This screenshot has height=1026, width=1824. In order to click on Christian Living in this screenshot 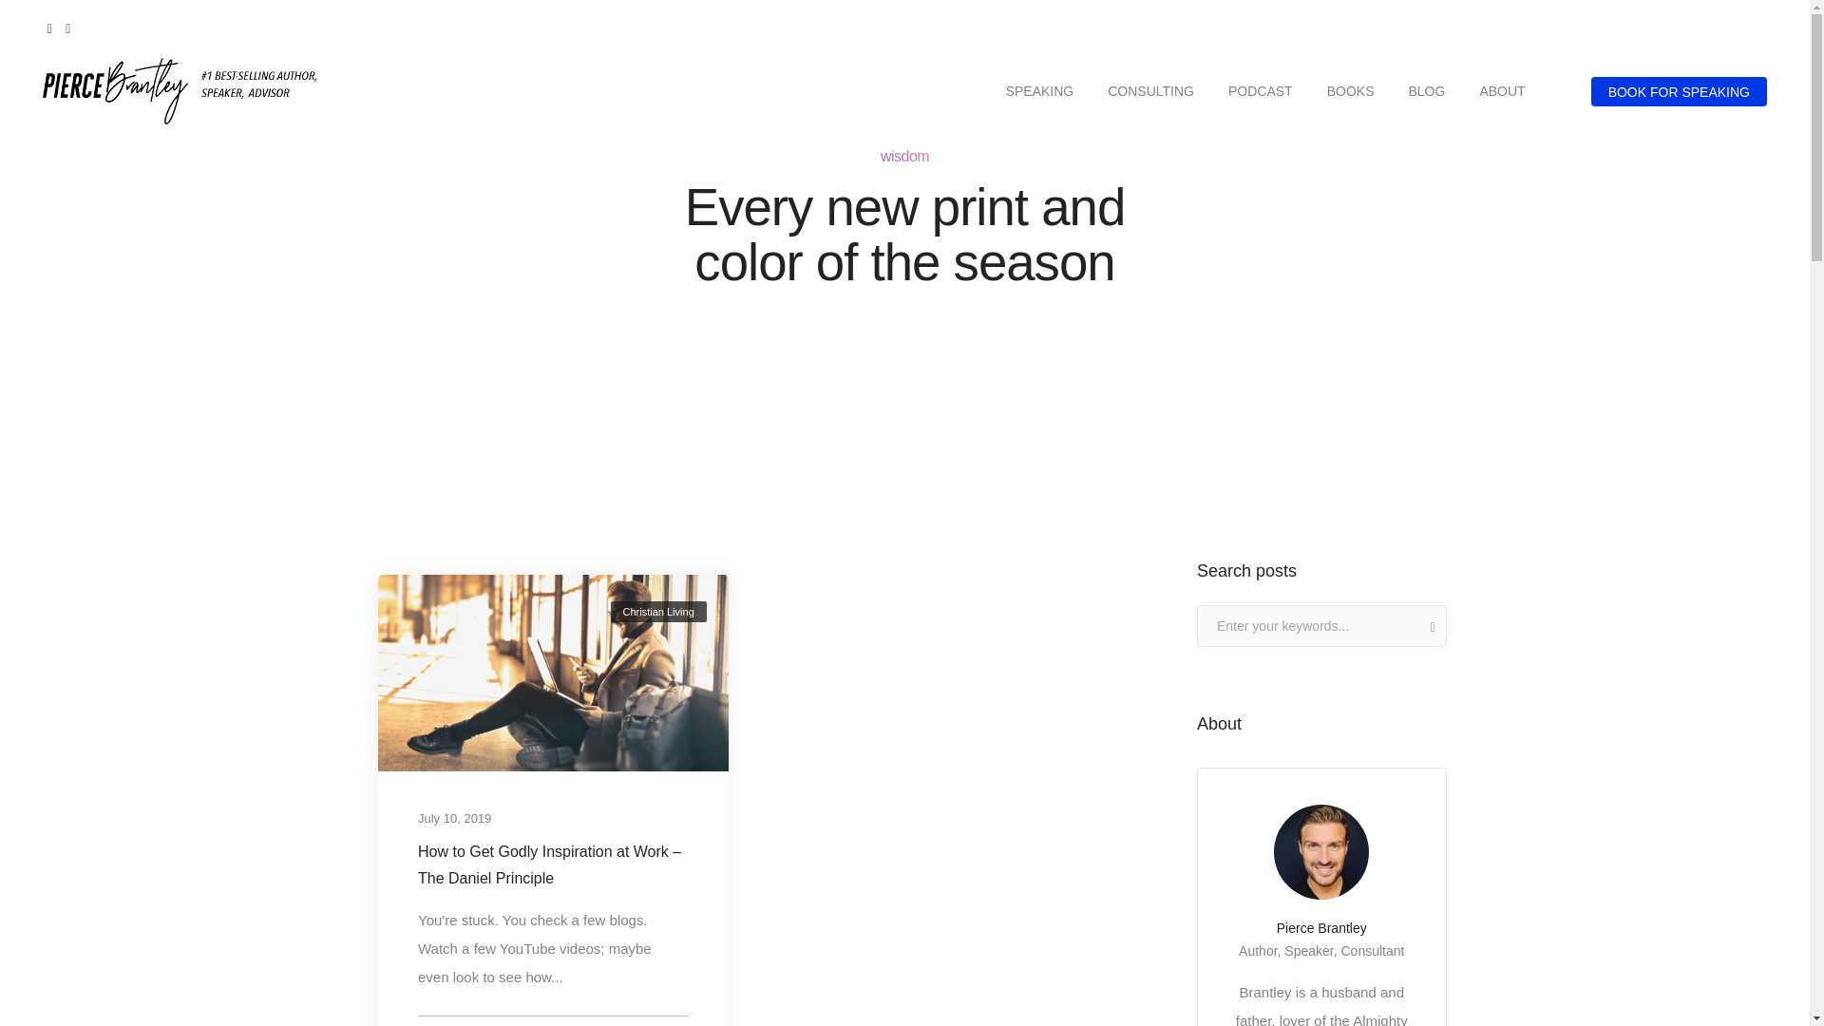, I will do `click(657, 611)`.